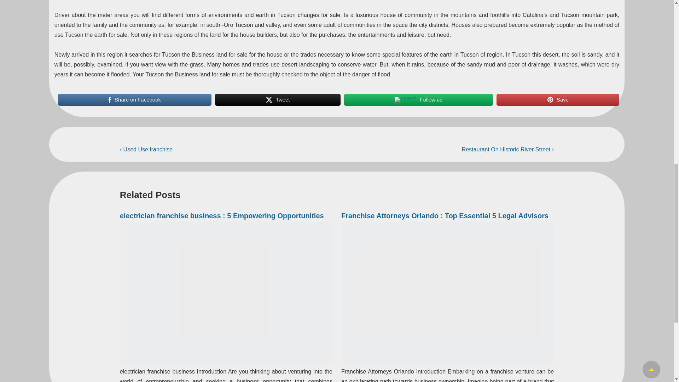 The width and height of the screenshot is (679, 382). What do you see at coordinates (222, 216) in the screenshot?
I see `electrician franchise business : 5 Empowering Opportunities` at bounding box center [222, 216].